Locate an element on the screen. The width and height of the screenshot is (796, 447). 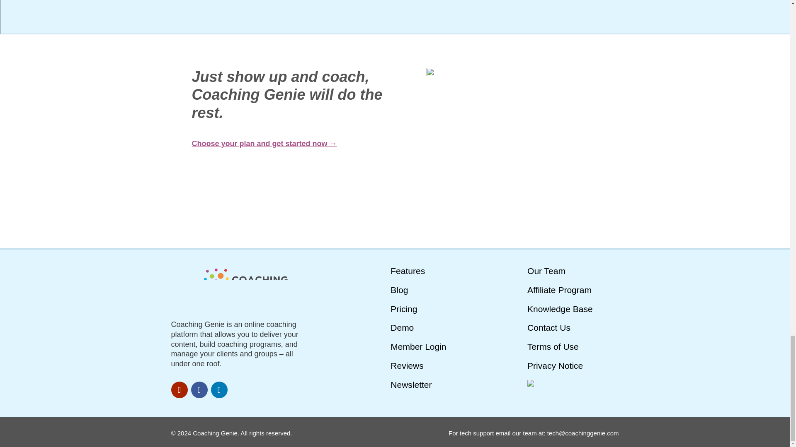
Contact Us is located at coordinates (549, 327).